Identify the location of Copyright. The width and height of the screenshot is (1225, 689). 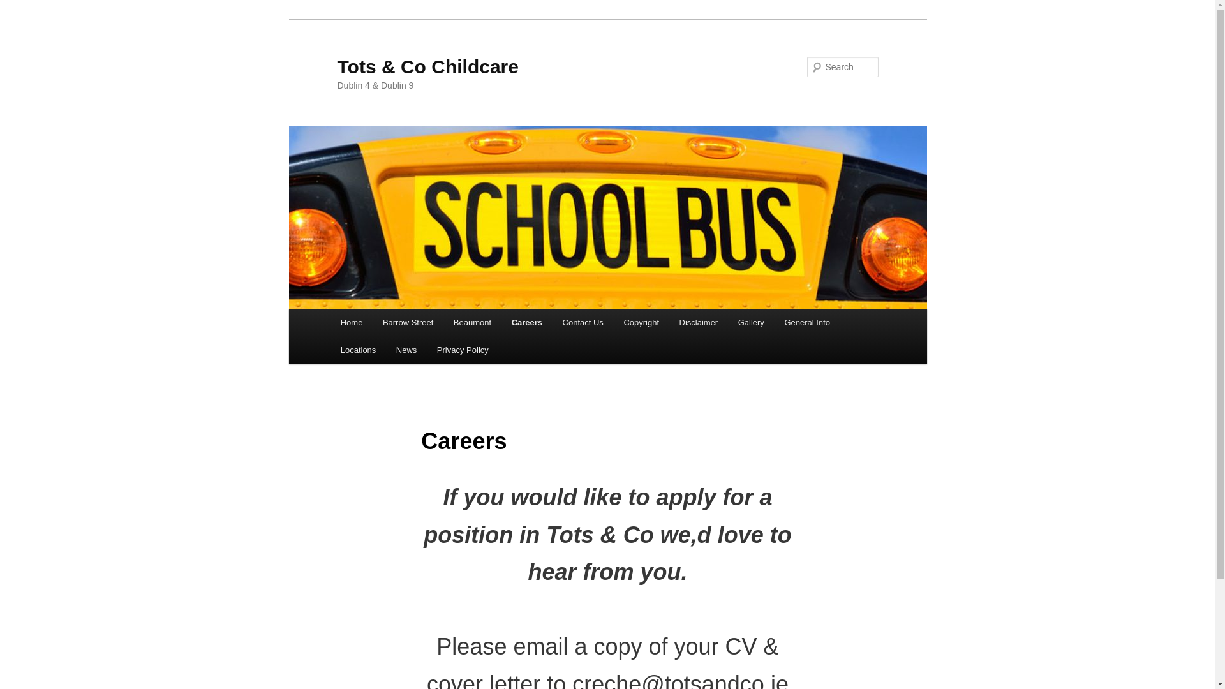
(641, 322).